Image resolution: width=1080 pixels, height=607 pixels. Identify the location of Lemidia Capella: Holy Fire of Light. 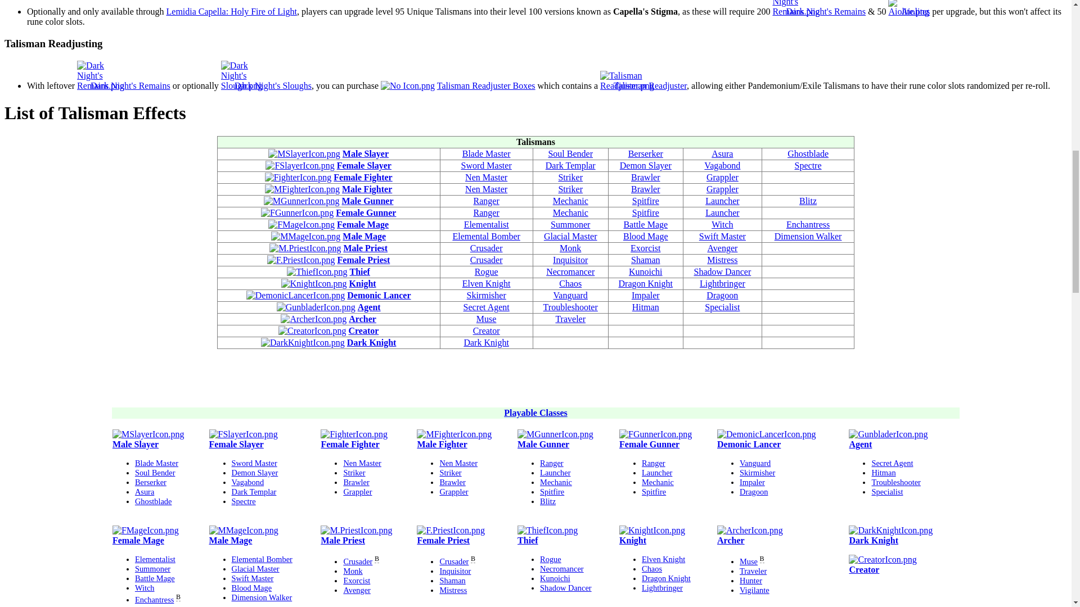
(232, 11).